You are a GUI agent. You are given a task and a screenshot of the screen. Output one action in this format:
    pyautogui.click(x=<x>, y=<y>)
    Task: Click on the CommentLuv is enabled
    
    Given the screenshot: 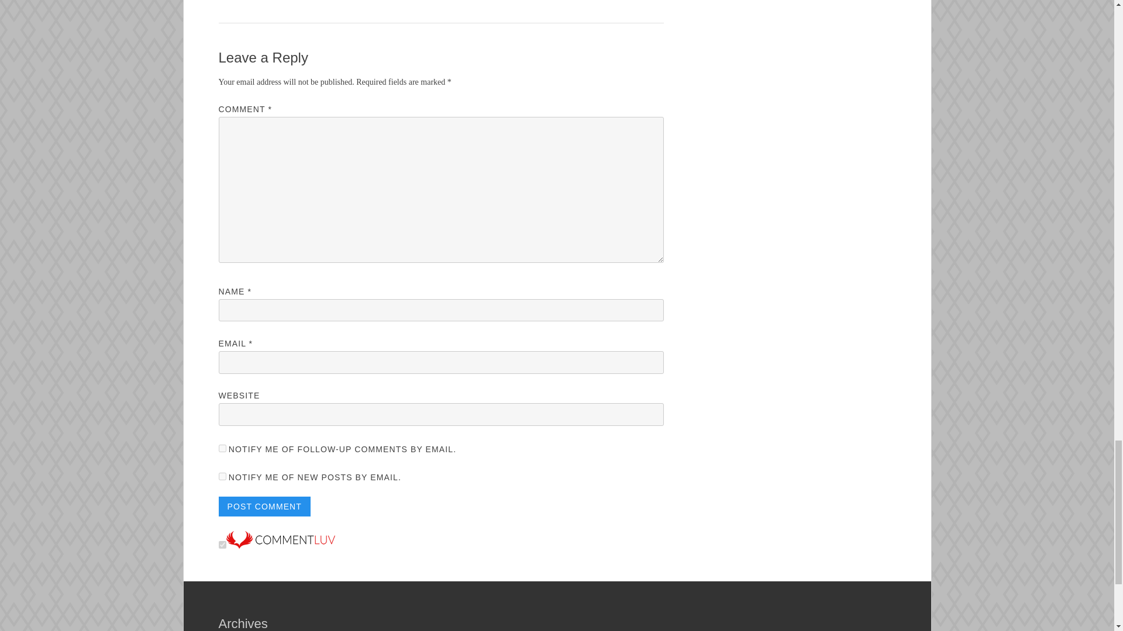 What is the action you would take?
    pyautogui.click(x=280, y=545)
    